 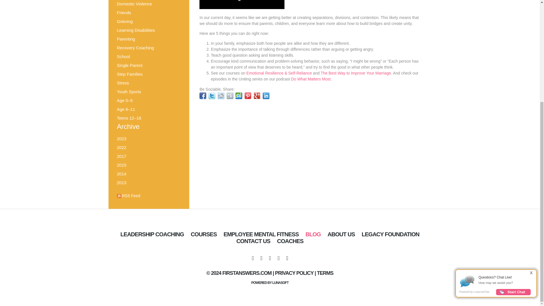 I want to click on StumbleUpon, so click(x=239, y=97).